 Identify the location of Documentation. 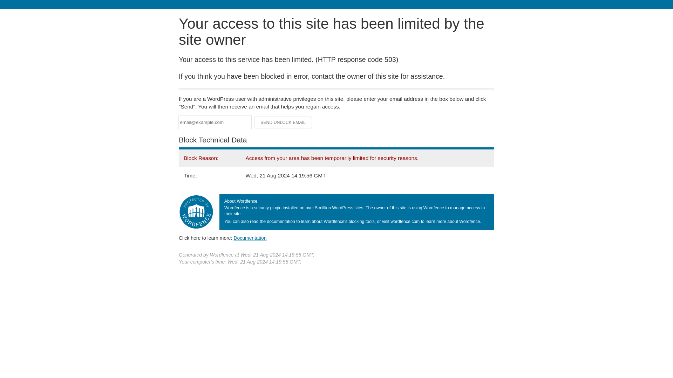
(250, 238).